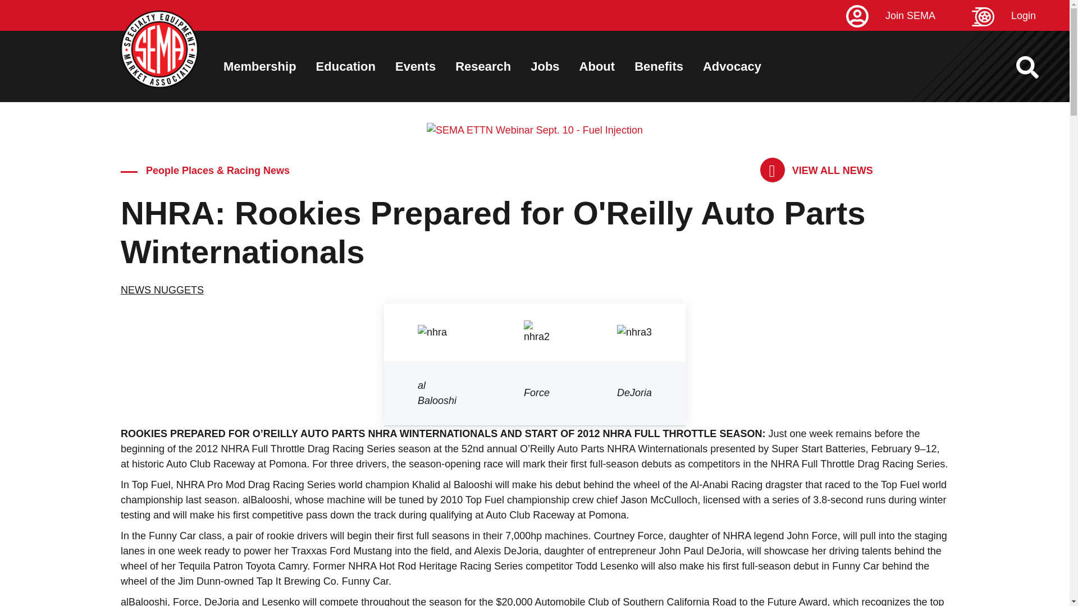  I want to click on Login, so click(1021, 16).